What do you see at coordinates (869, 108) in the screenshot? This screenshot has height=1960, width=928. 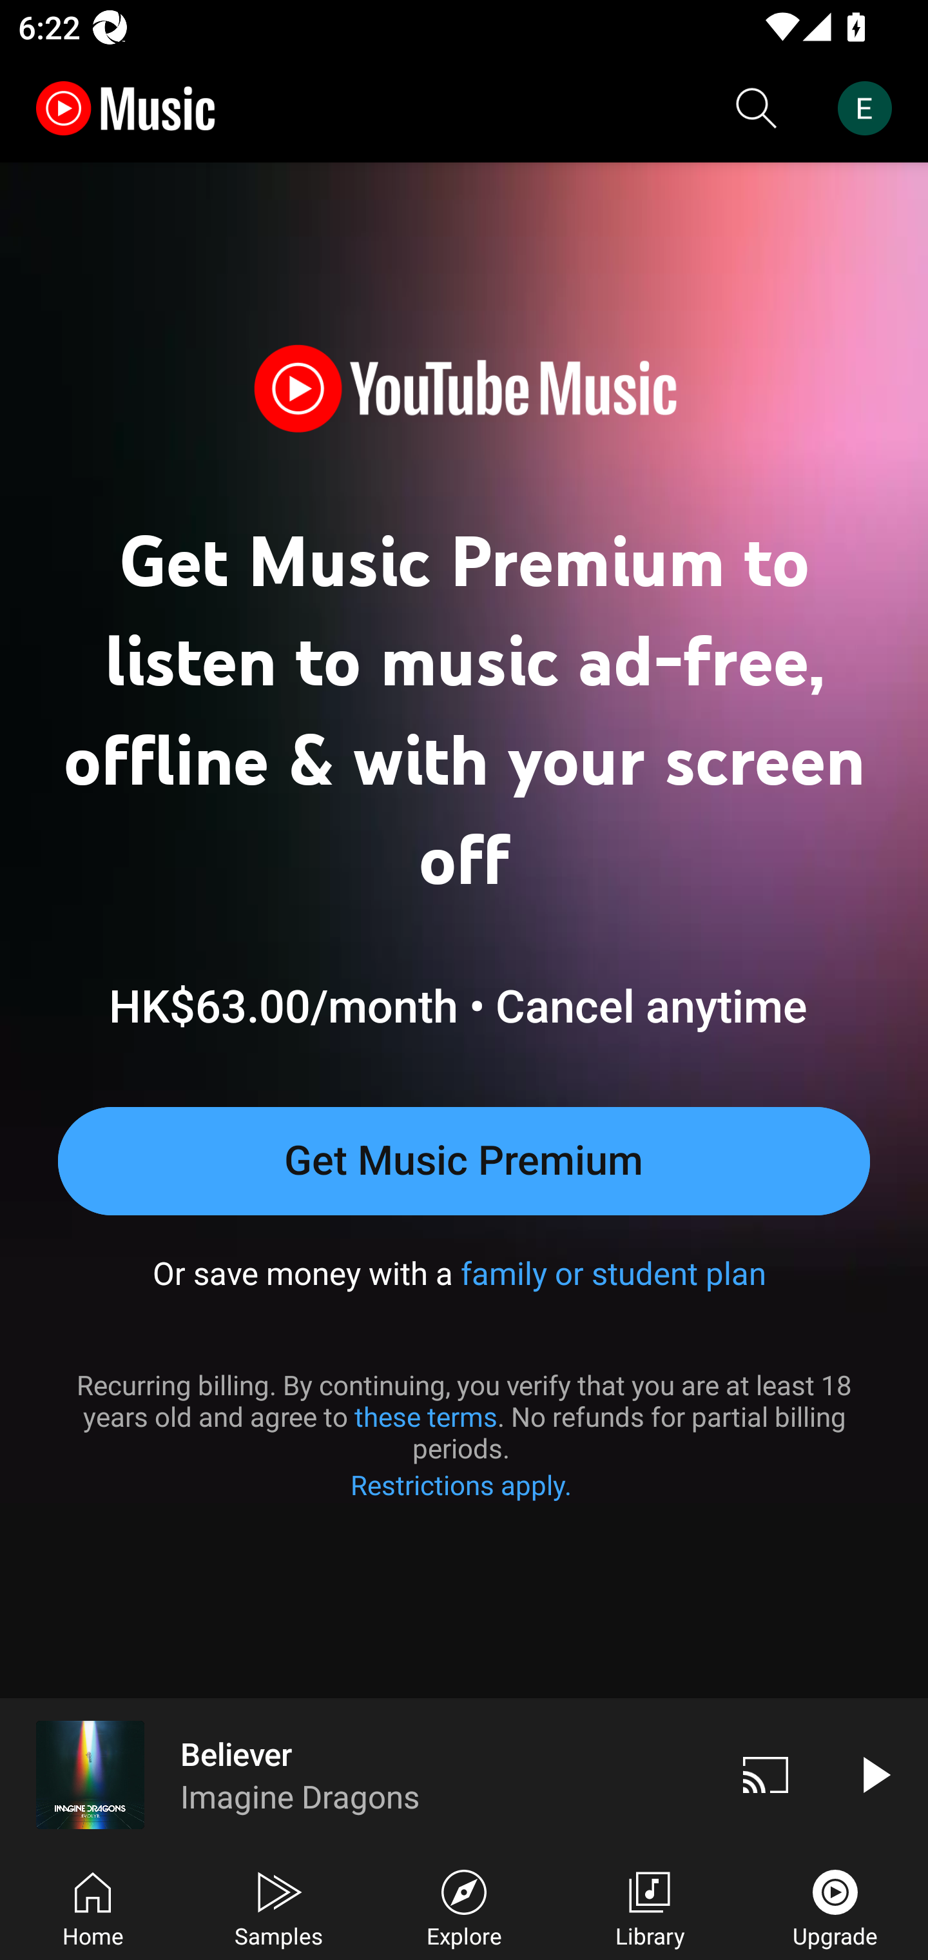 I see `Account` at bounding box center [869, 108].